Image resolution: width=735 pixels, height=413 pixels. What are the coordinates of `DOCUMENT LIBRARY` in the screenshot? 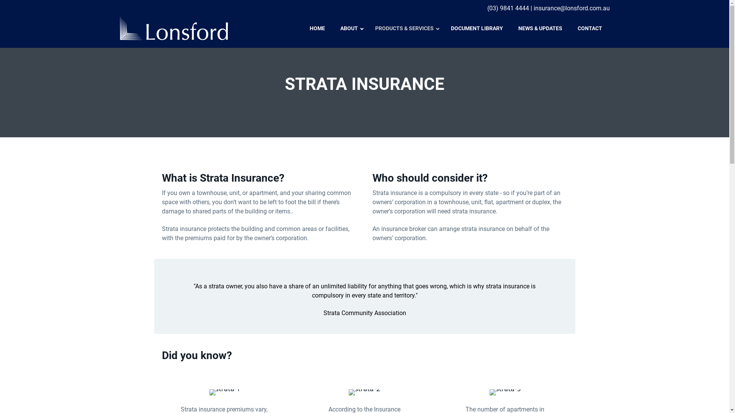 It's located at (477, 28).